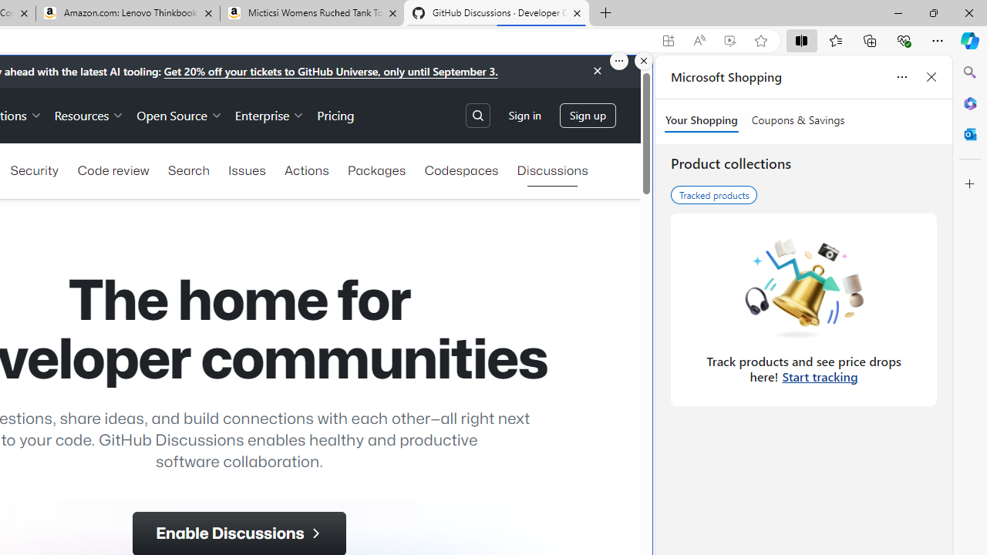 The width and height of the screenshot is (987, 555). I want to click on Issues, so click(247, 170).